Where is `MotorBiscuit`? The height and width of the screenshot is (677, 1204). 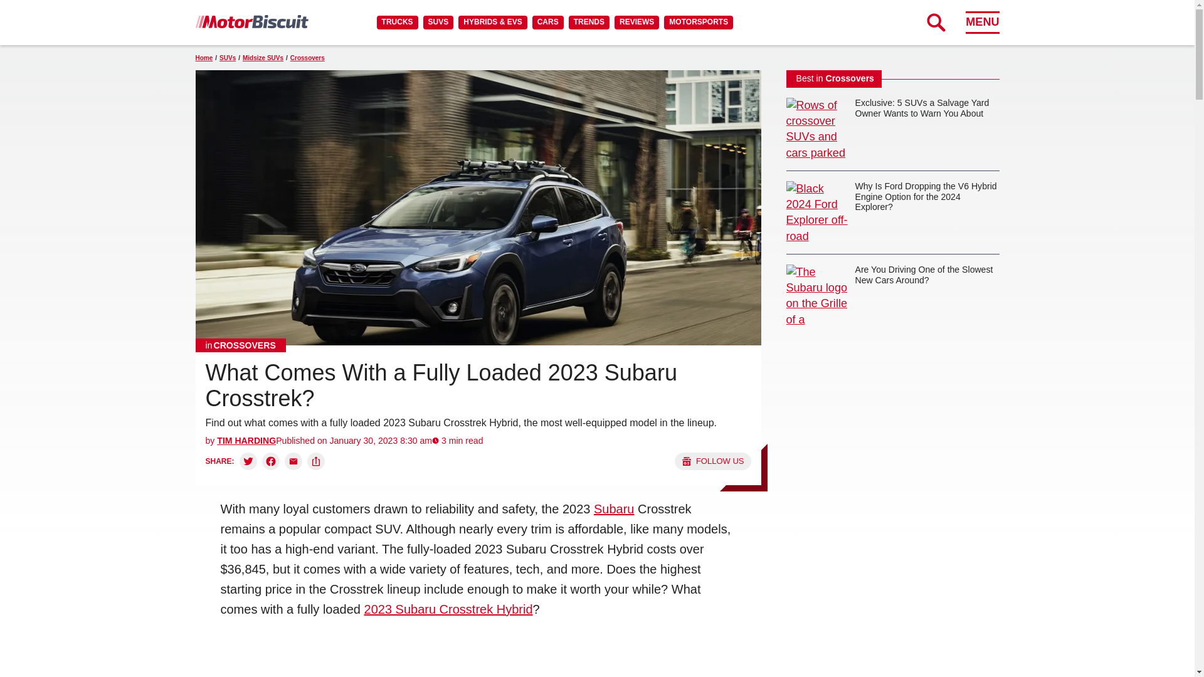 MotorBiscuit is located at coordinates (251, 21).